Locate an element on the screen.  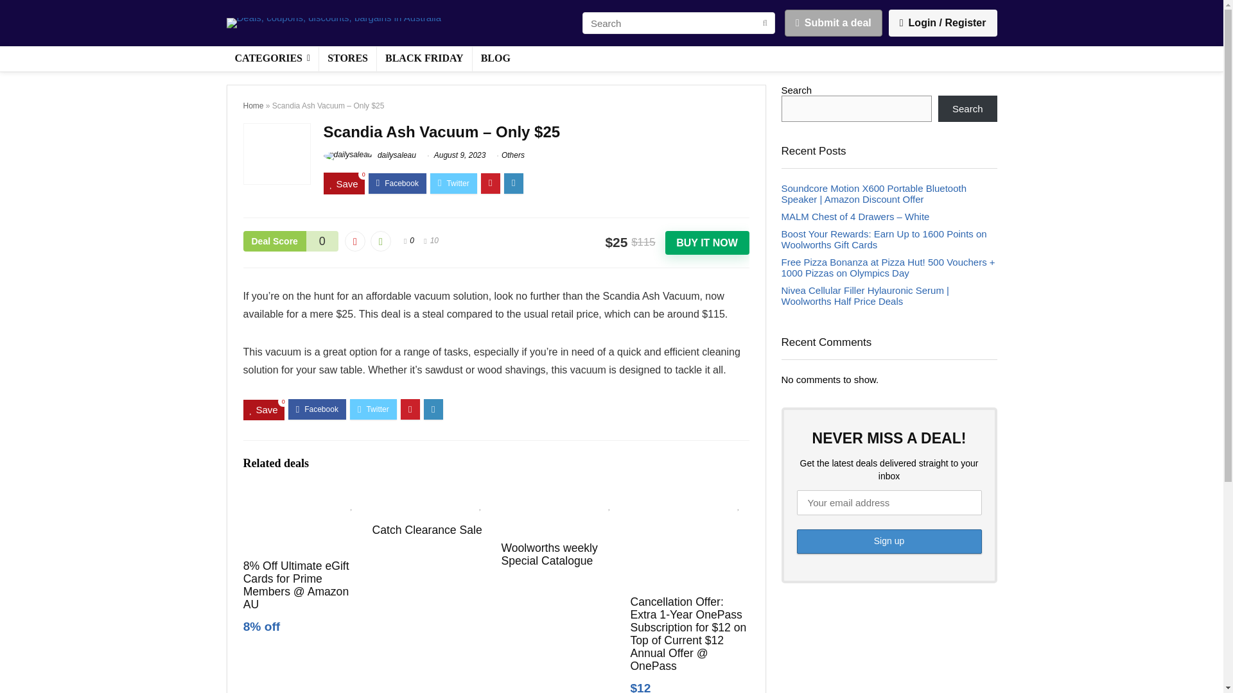
Vote up is located at coordinates (380, 241).